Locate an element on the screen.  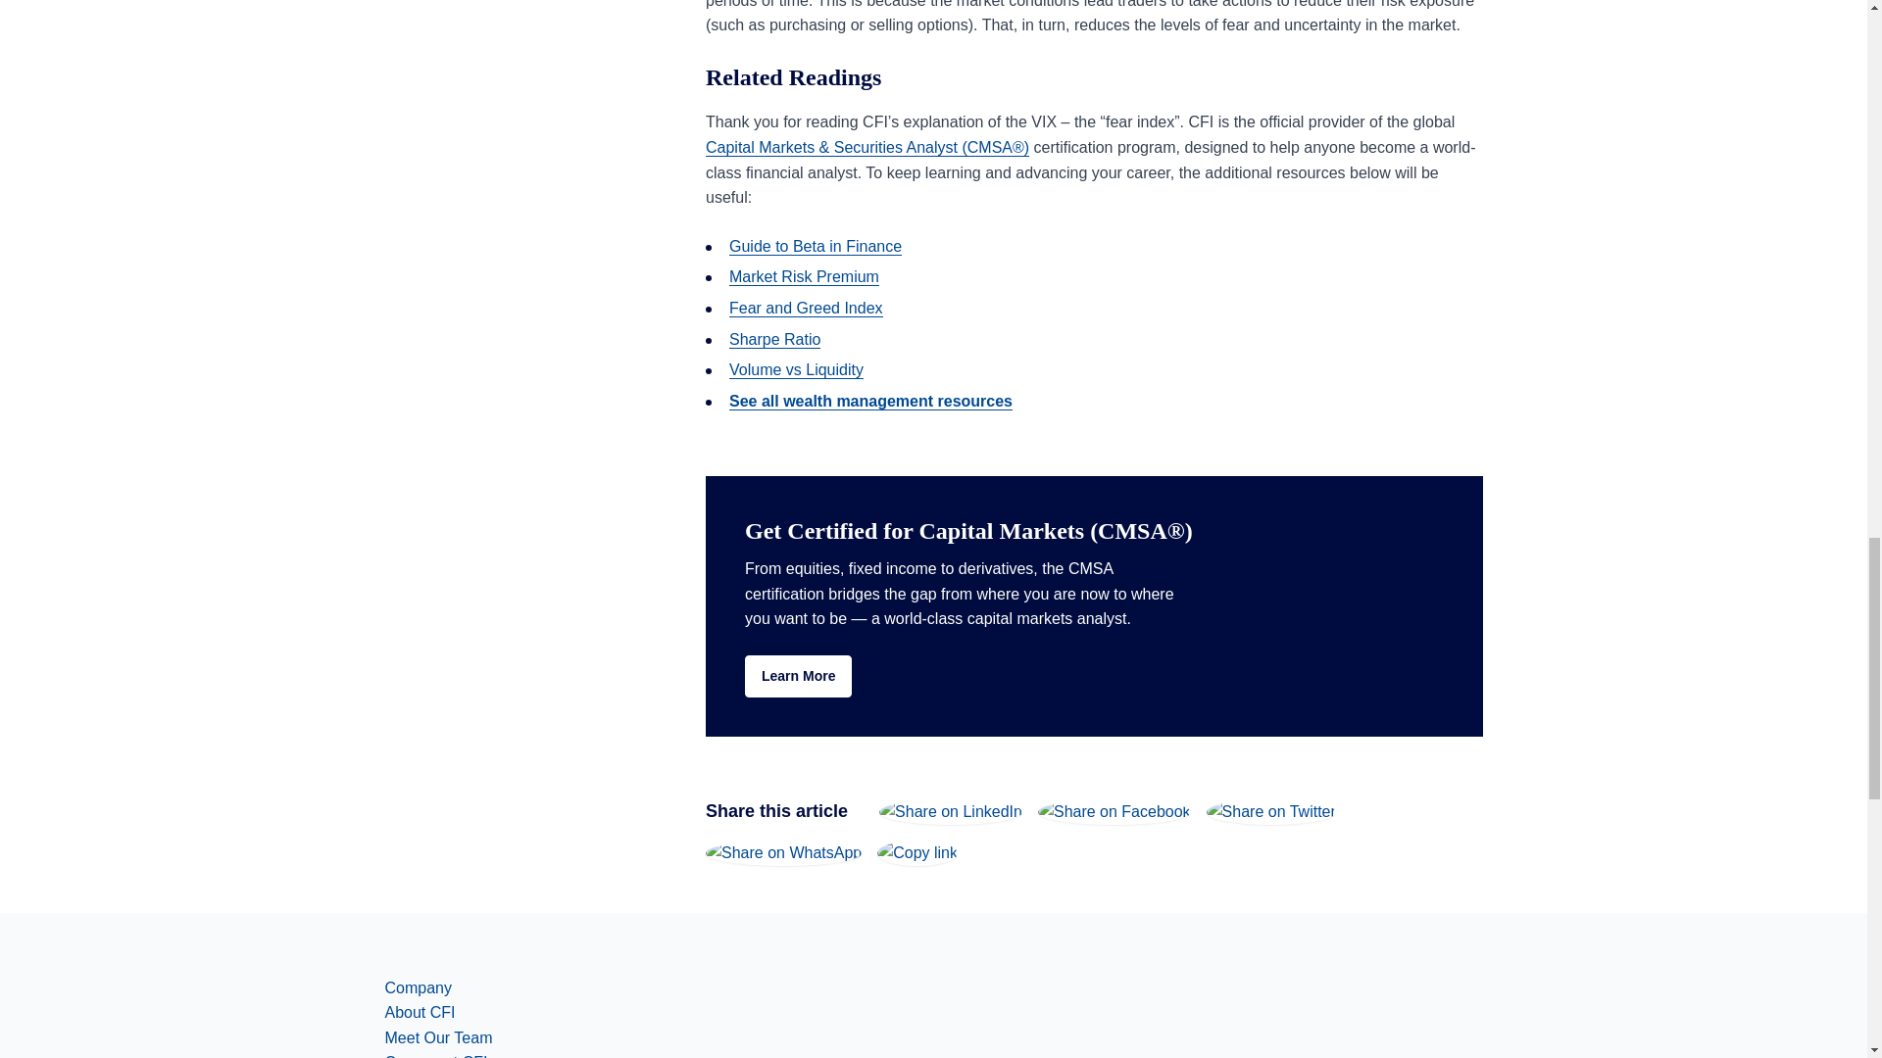
Share on Twitter is located at coordinates (1270, 811).